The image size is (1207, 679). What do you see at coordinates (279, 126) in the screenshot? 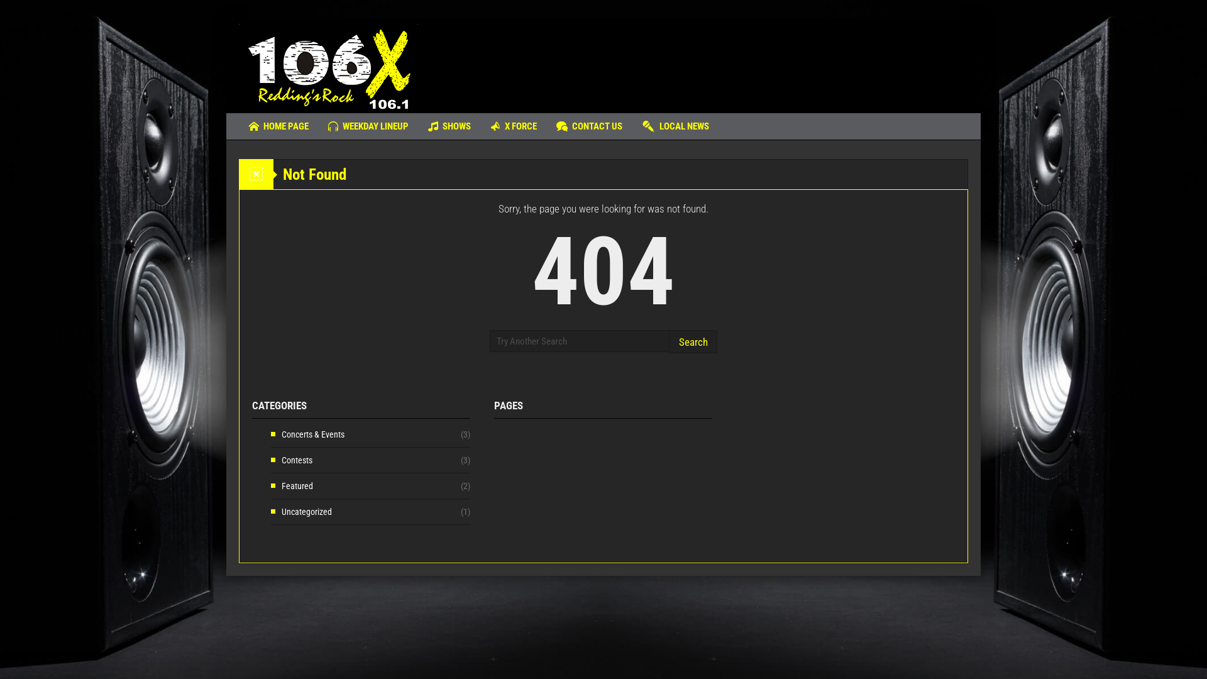
I see `HOME PAGE` at bounding box center [279, 126].